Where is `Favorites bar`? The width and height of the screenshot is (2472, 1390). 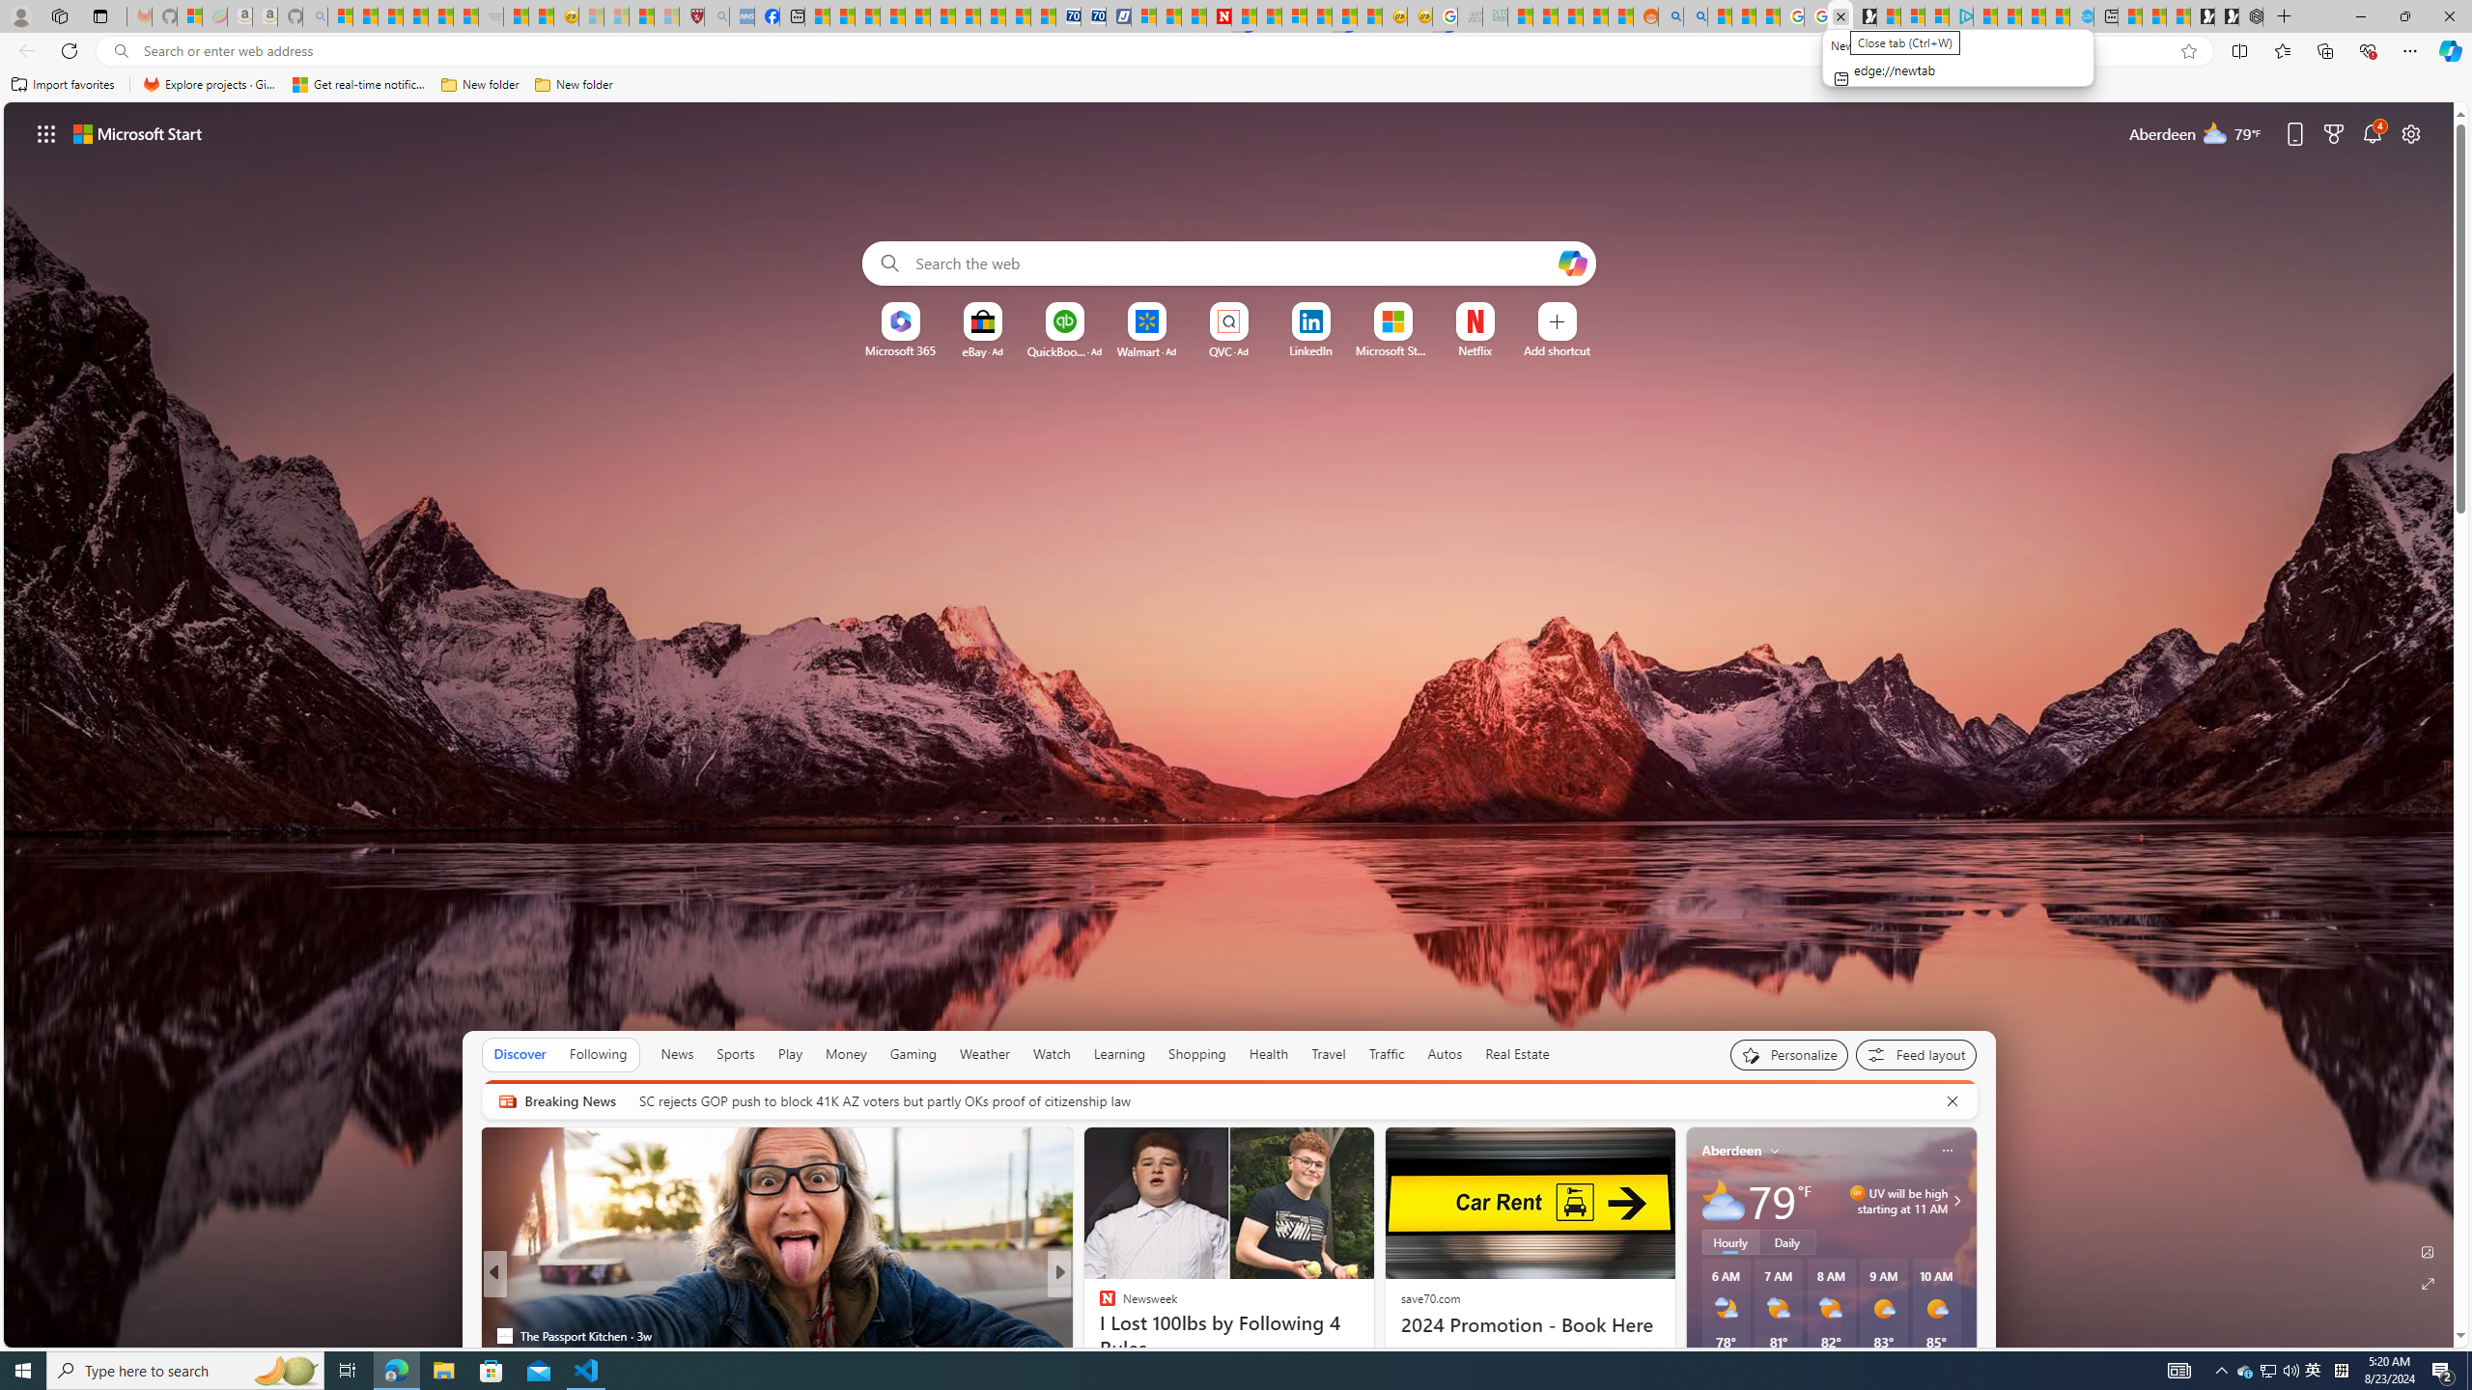
Favorites bar is located at coordinates (1236, 85).